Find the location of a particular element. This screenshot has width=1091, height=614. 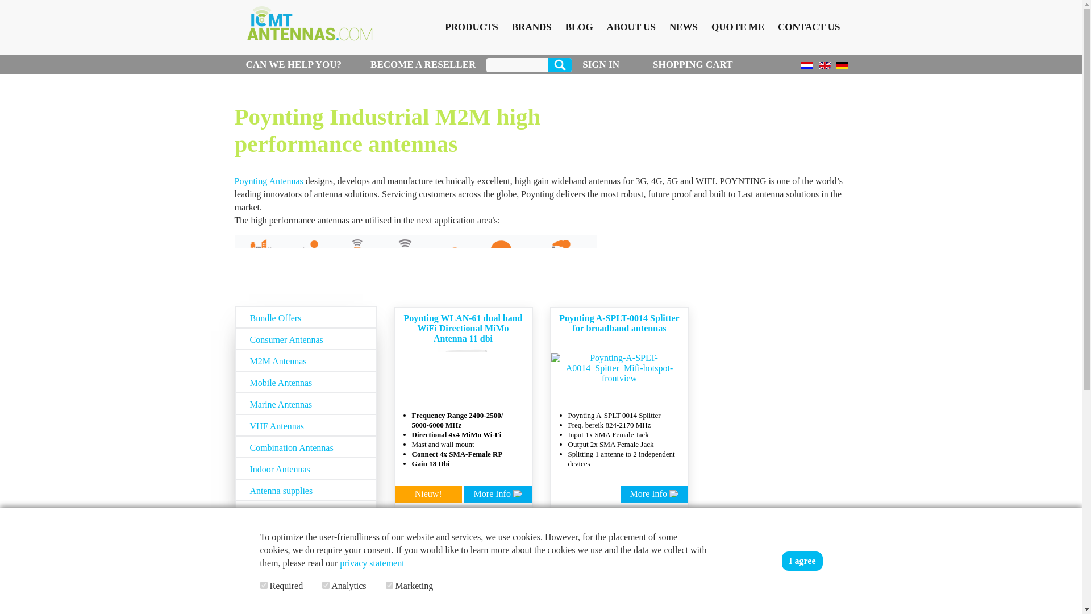

Poynting Antennas is located at coordinates (268, 181).